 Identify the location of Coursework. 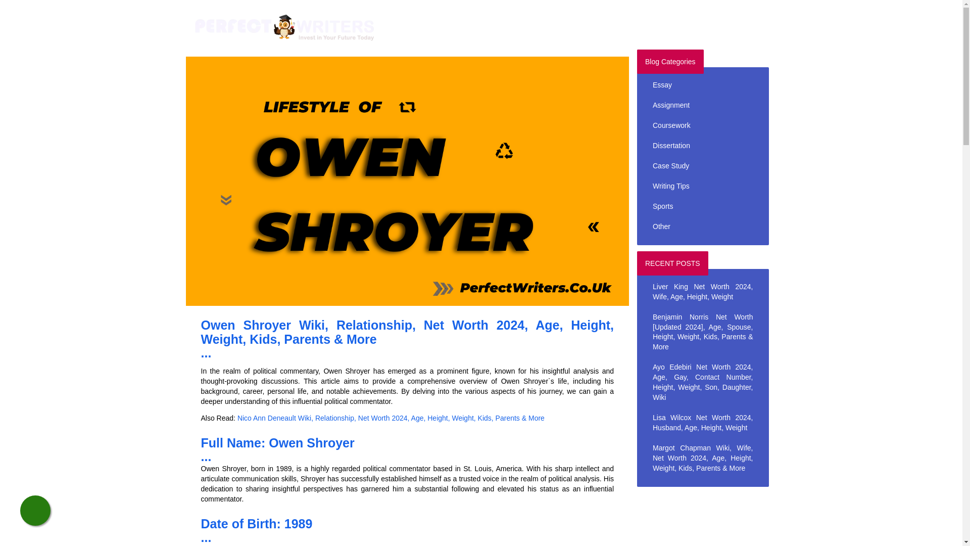
(702, 125).